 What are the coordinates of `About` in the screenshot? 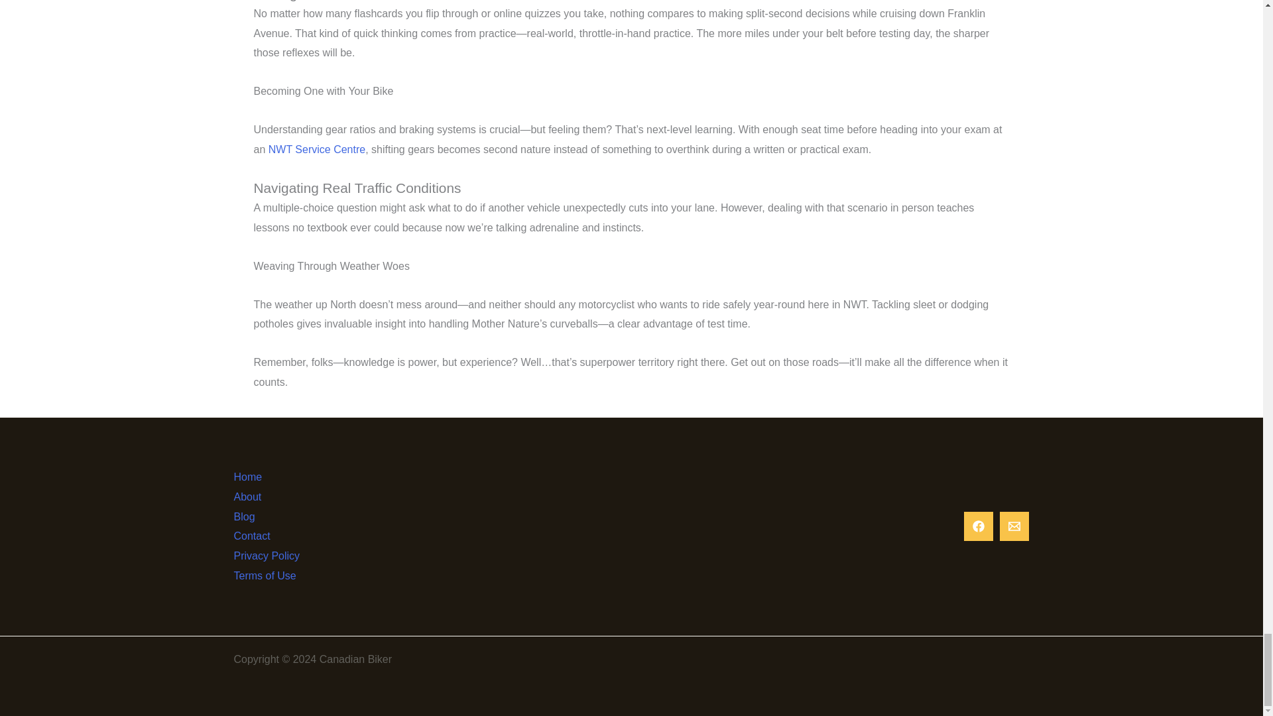 It's located at (255, 497).